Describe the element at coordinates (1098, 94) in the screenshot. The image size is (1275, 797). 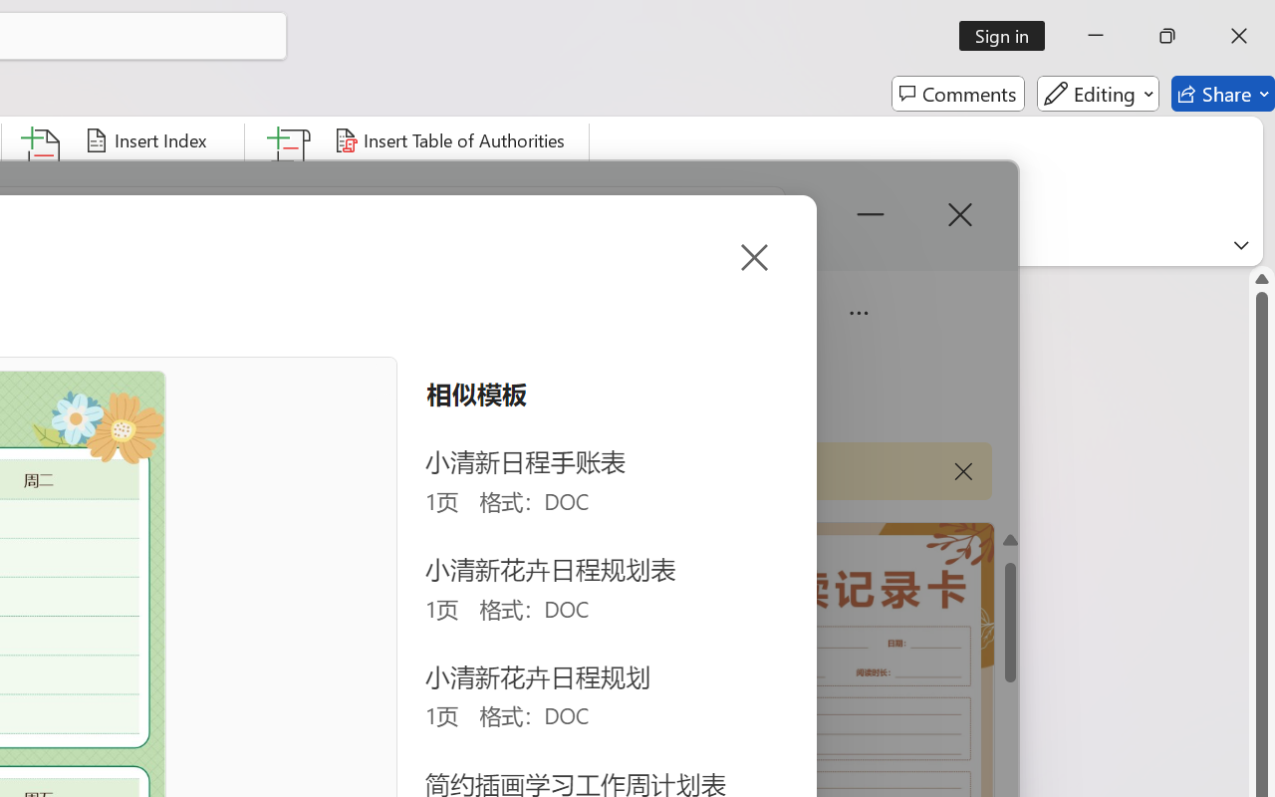
I see `Editing` at that location.